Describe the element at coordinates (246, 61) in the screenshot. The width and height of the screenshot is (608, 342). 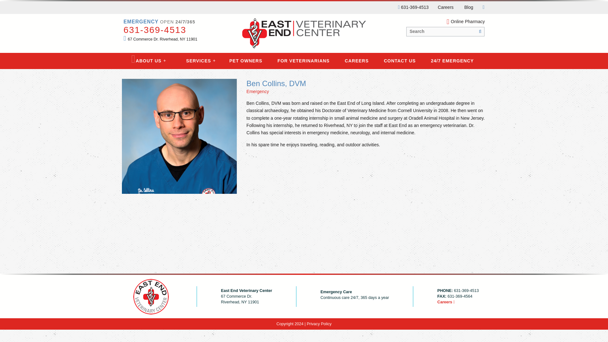
I see `Pet Owners` at that location.